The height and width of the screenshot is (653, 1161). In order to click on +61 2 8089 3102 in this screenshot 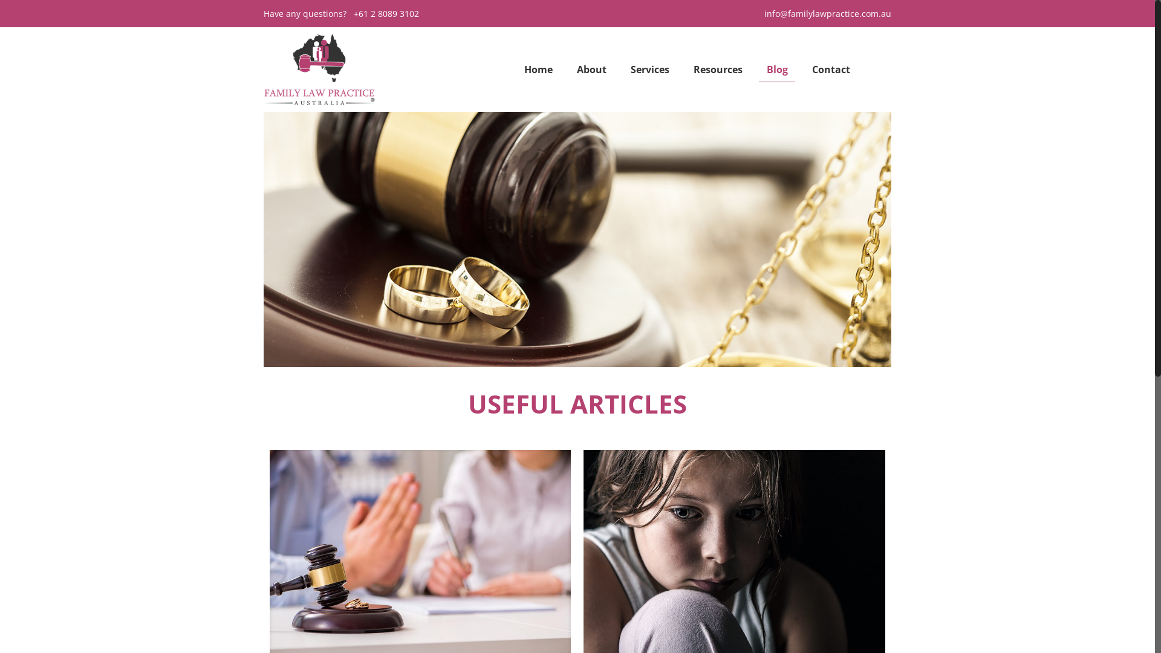, I will do `click(386, 13)`.